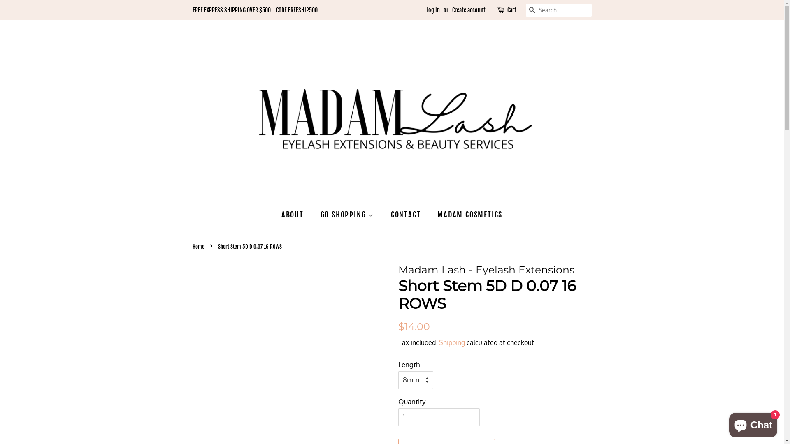  Describe the element at coordinates (433, 10) in the screenshot. I see `Log in` at that location.